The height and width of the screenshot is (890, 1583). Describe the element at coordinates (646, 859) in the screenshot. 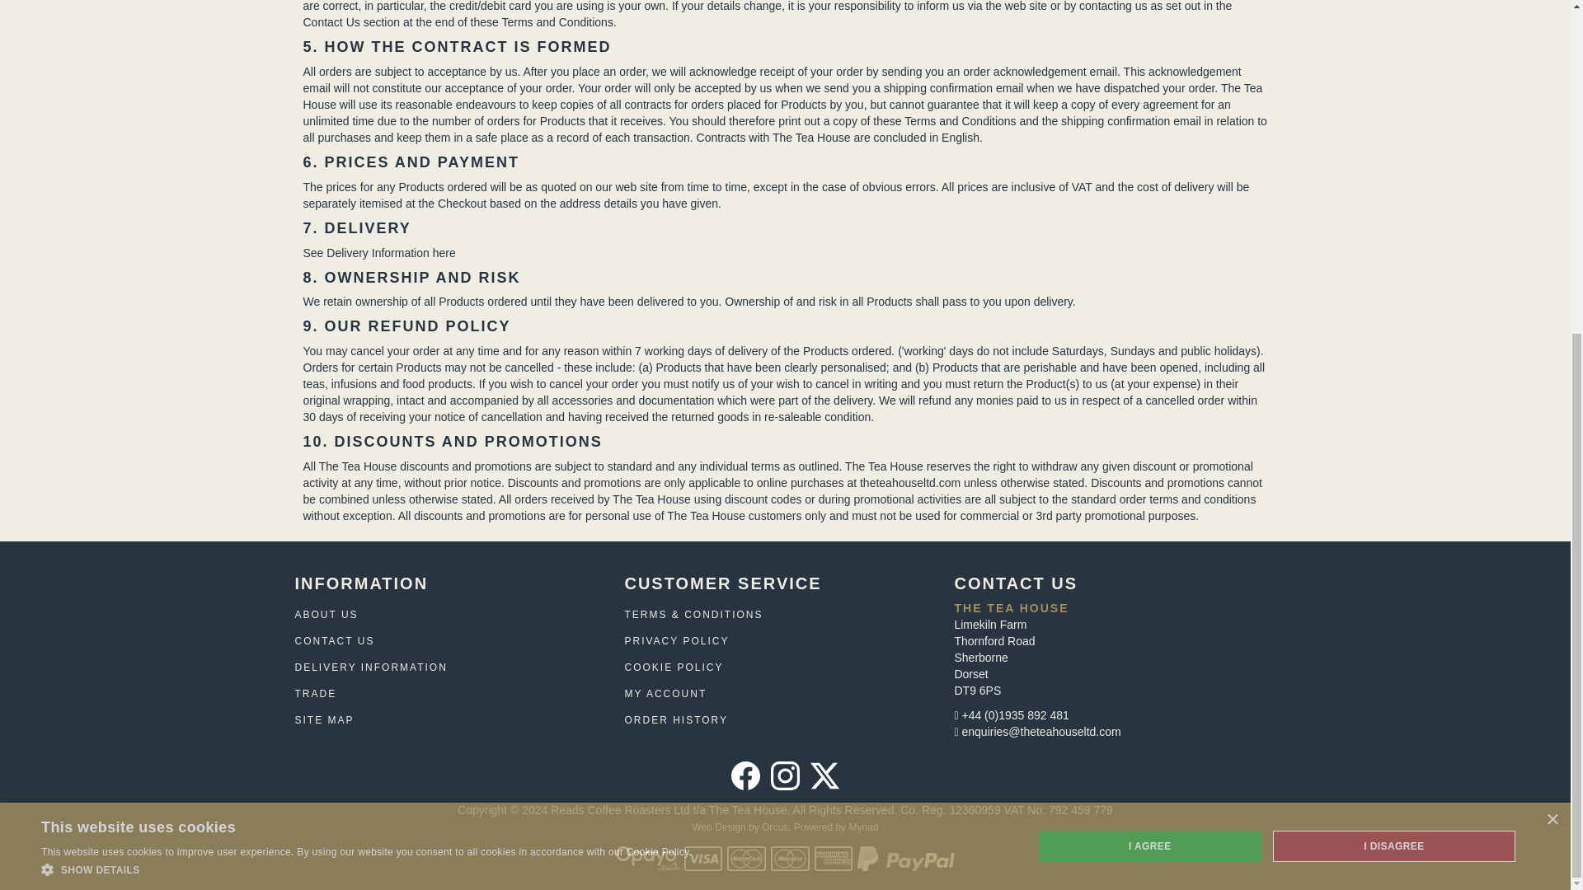

I see `sagepay` at that location.